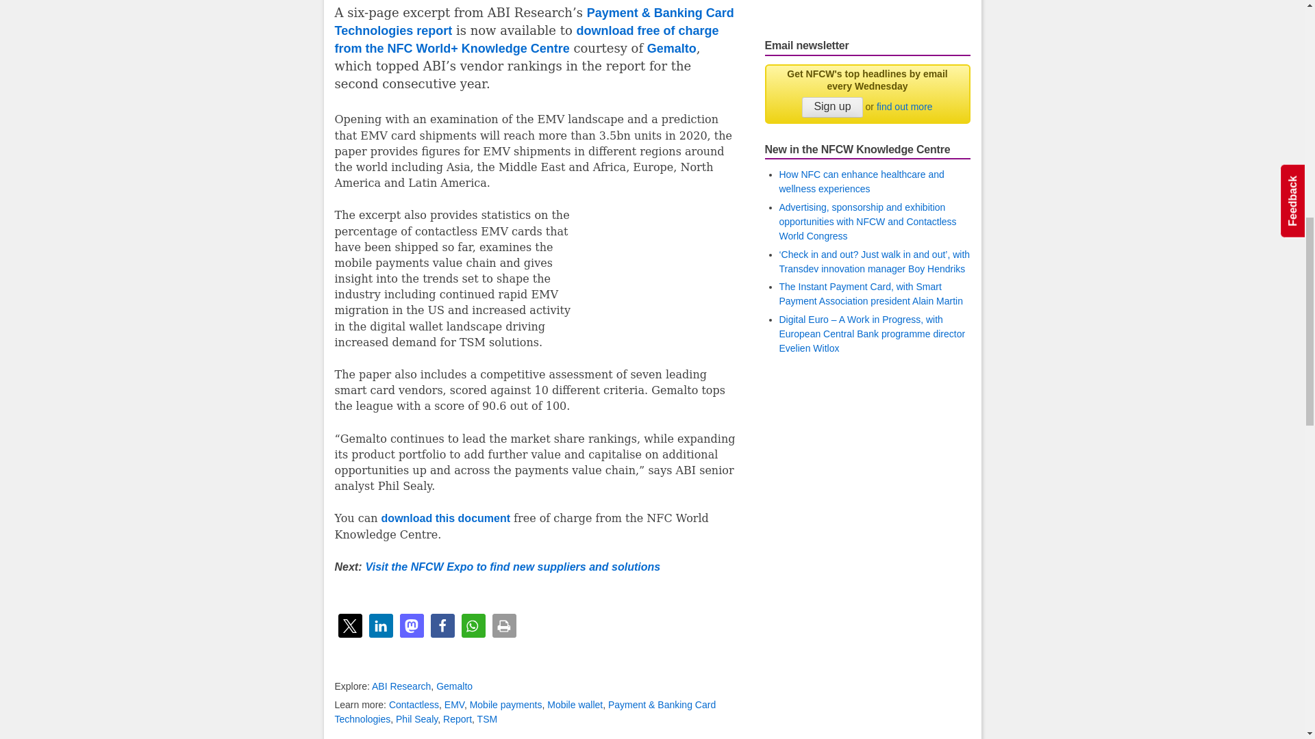 This screenshot has height=739, width=1315. Describe the element at coordinates (473, 625) in the screenshot. I see `Share on Whatsapp` at that location.